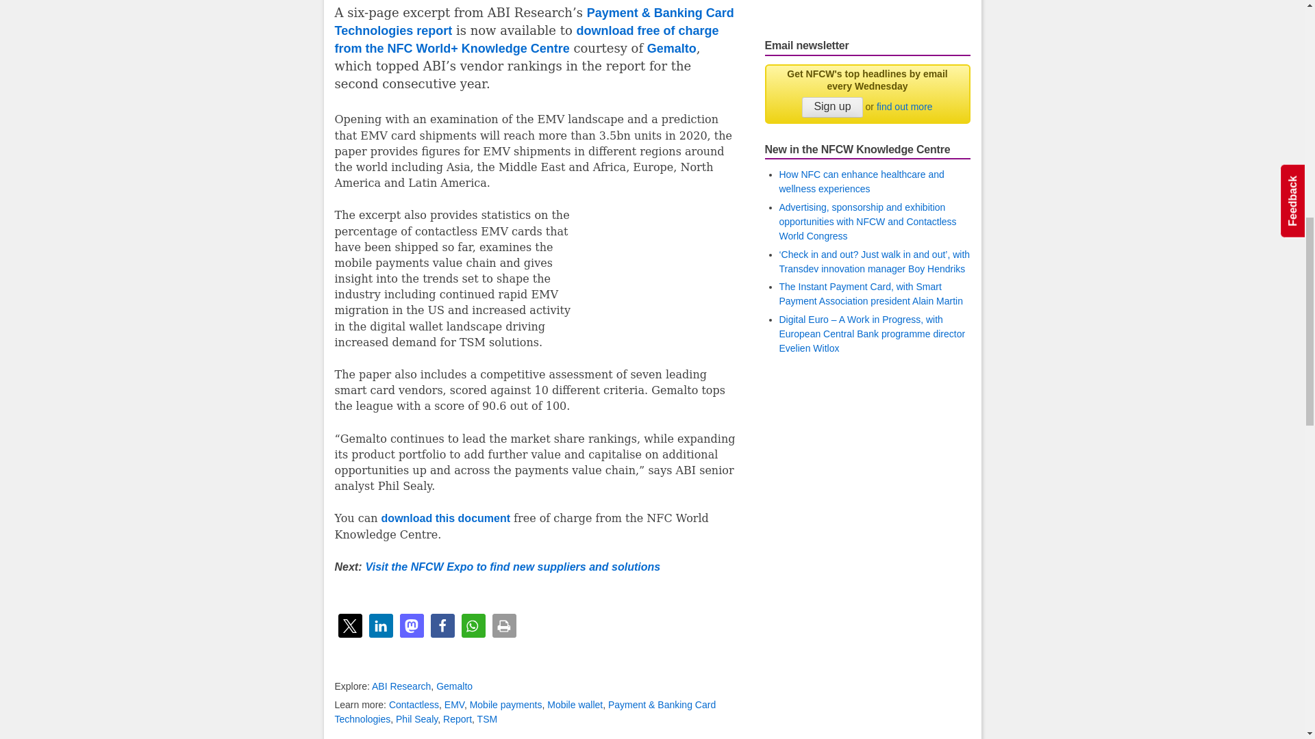 This screenshot has height=739, width=1315. Describe the element at coordinates (473, 625) in the screenshot. I see `Share on Whatsapp` at that location.